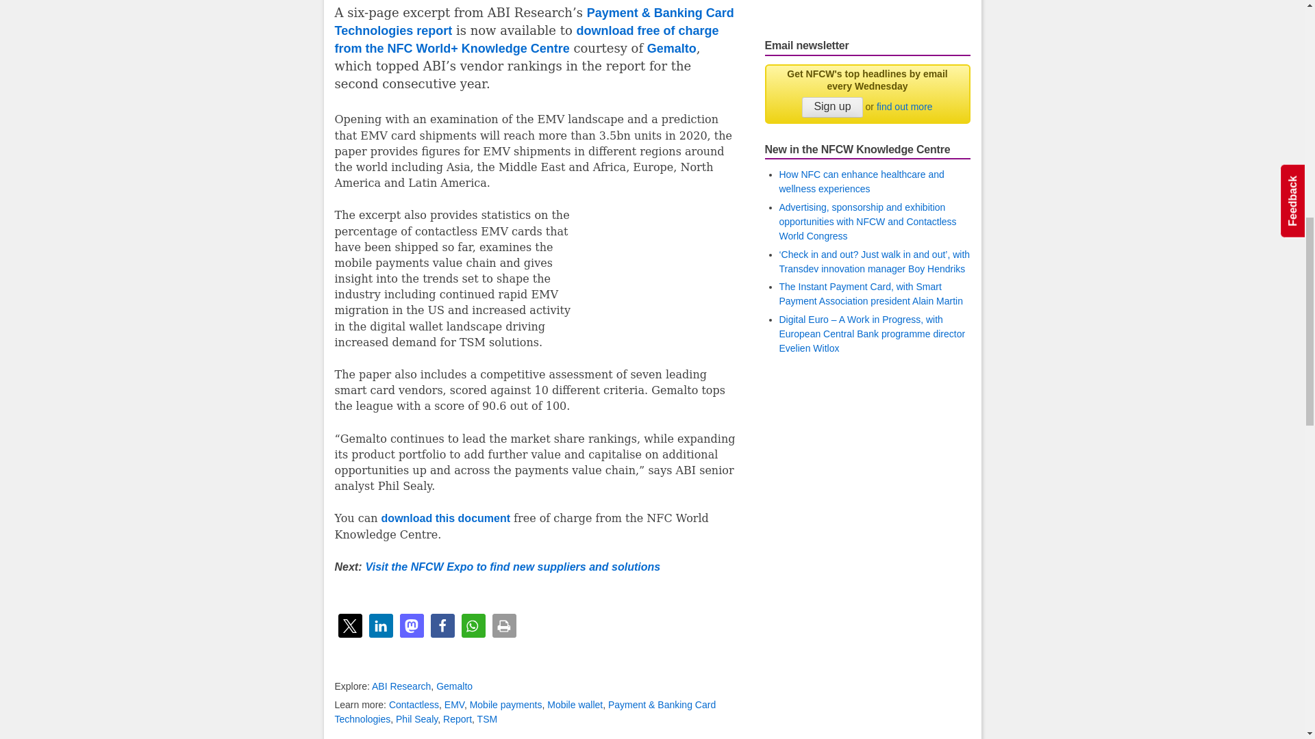 This screenshot has height=739, width=1315. Describe the element at coordinates (473, 625) in the screenshot. I see `Share on Whatsapp` at that location.